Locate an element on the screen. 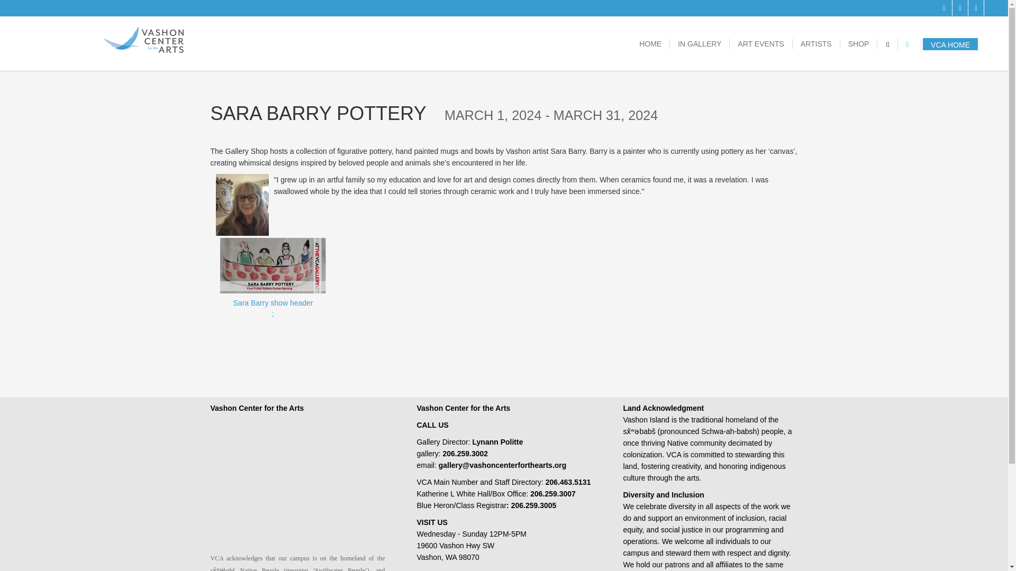 This screenshot has width=1016, height=571. IN GALLERY is located at coordinates (700, 43).